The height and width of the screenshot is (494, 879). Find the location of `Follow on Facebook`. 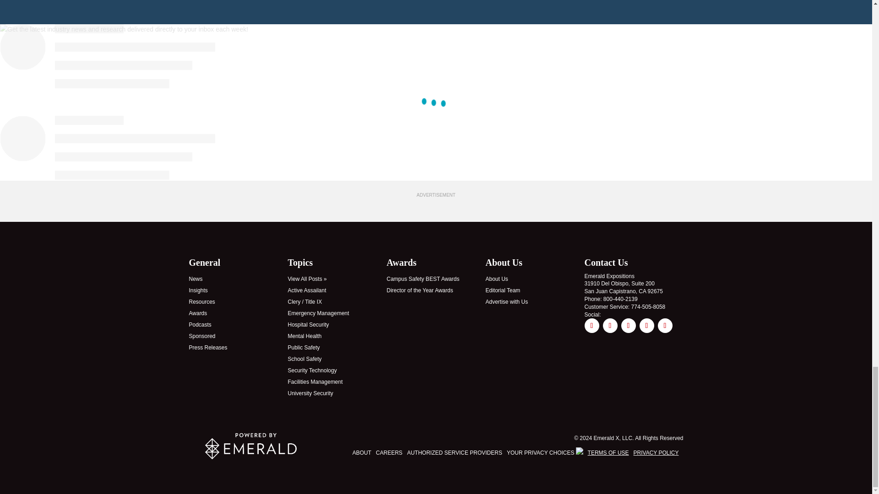

Follow on Facebook is located at coordinates (591, 325).